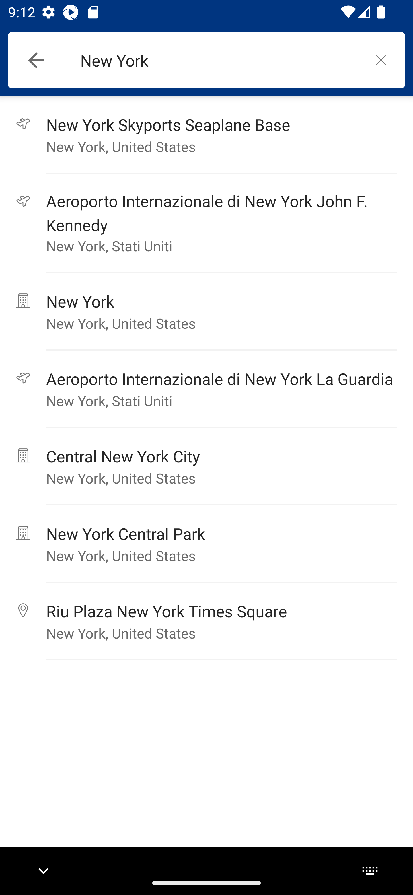 This screenshot has width=413, height=895. I want to click on Navigate up, so click(36, 60).